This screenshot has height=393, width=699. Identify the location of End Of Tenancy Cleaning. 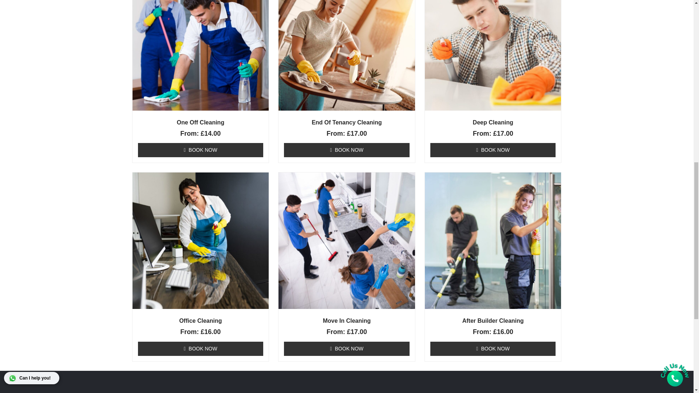
(347, 122).